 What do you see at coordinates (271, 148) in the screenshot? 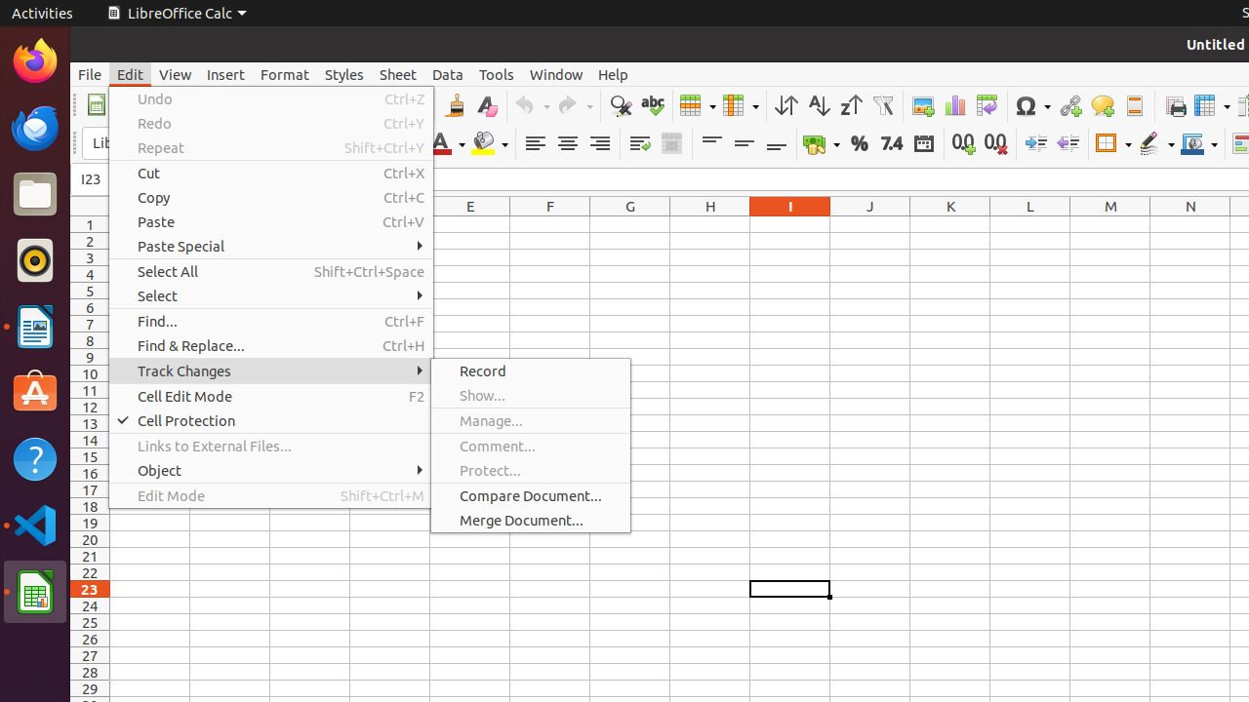
I see `Repeat` at bounding box center [271, 148].